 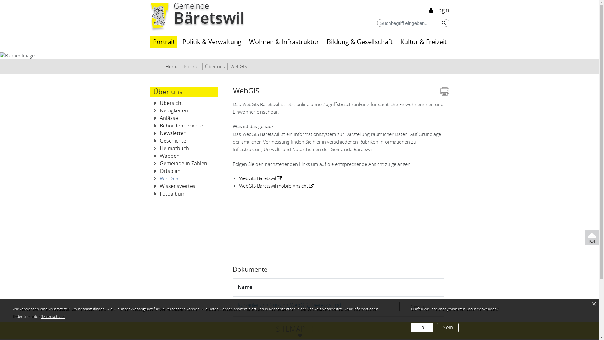 What do you see at coordinates (419, 307) in the screenshot?
I see `Download` at bounding box center [419, 307].